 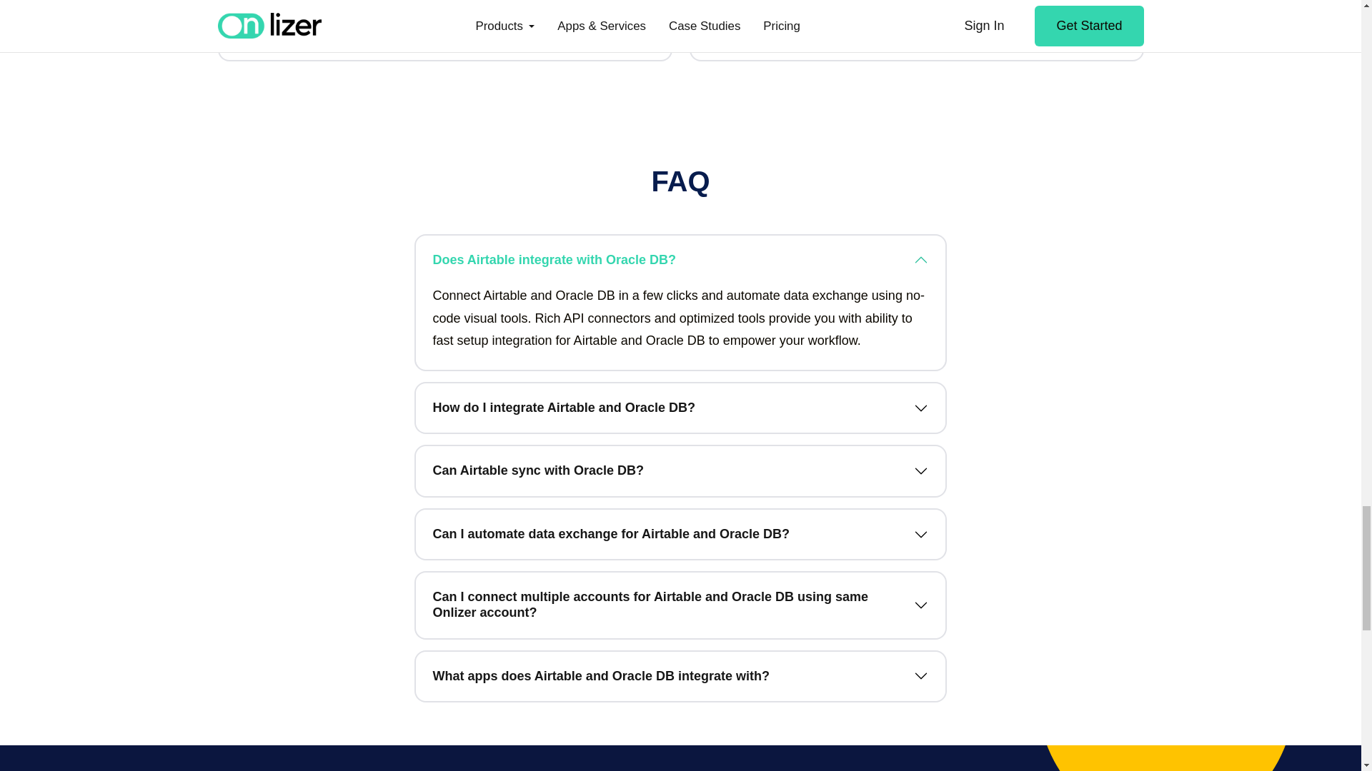 I want to click on Try action, so click(x=444, y=33).